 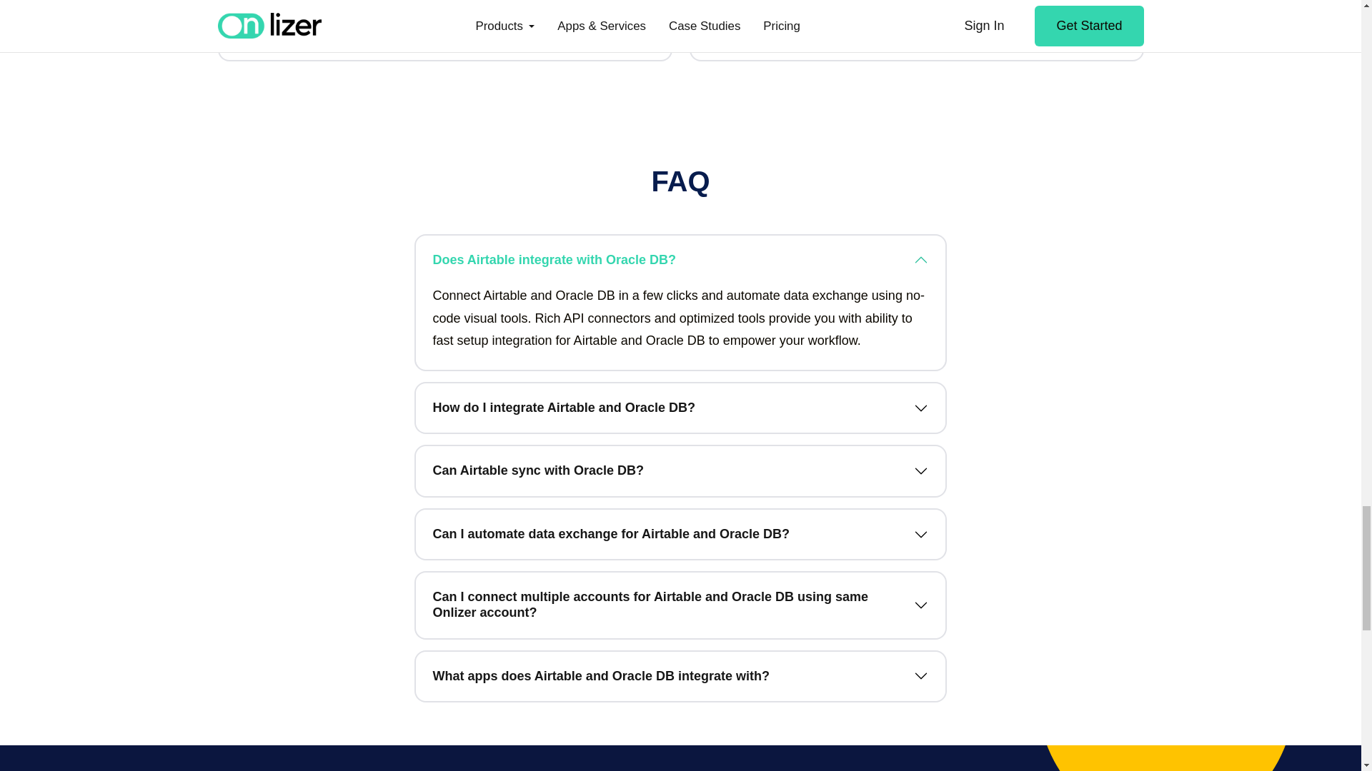 I want to click on Try action, so click(x=444, y=33).